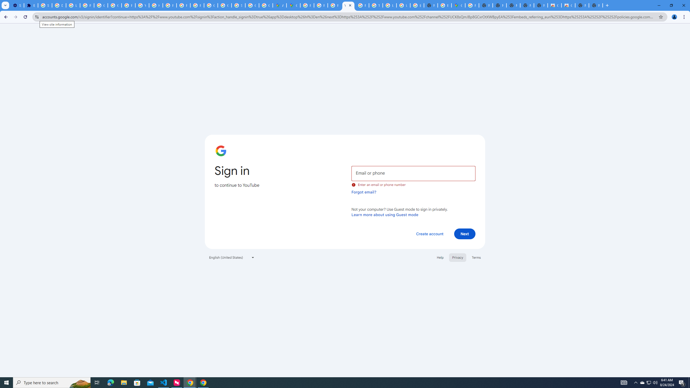 The image size is (690, 388). Describe the element at coordinates (17, 5) in the screenshot. I see `Settings - On startup` at that location.